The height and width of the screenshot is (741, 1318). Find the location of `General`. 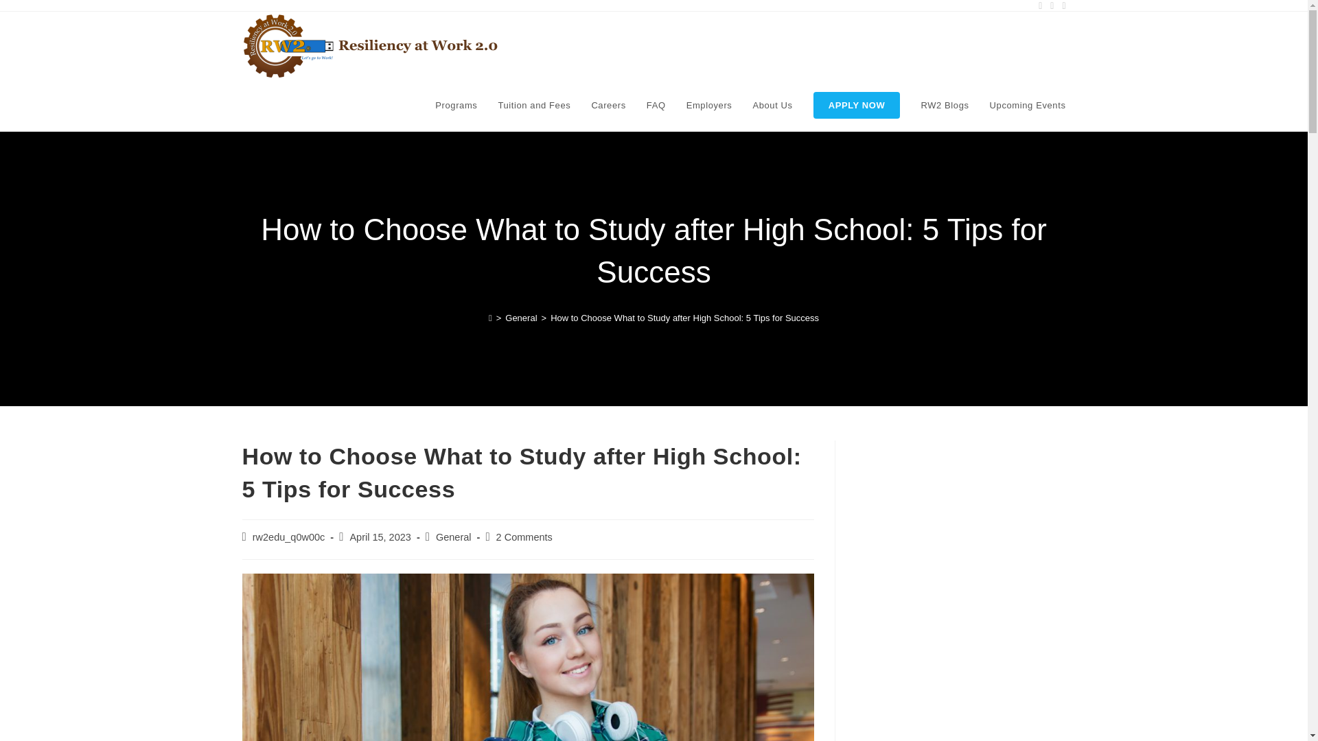

General is located at coordinates (520, 317).